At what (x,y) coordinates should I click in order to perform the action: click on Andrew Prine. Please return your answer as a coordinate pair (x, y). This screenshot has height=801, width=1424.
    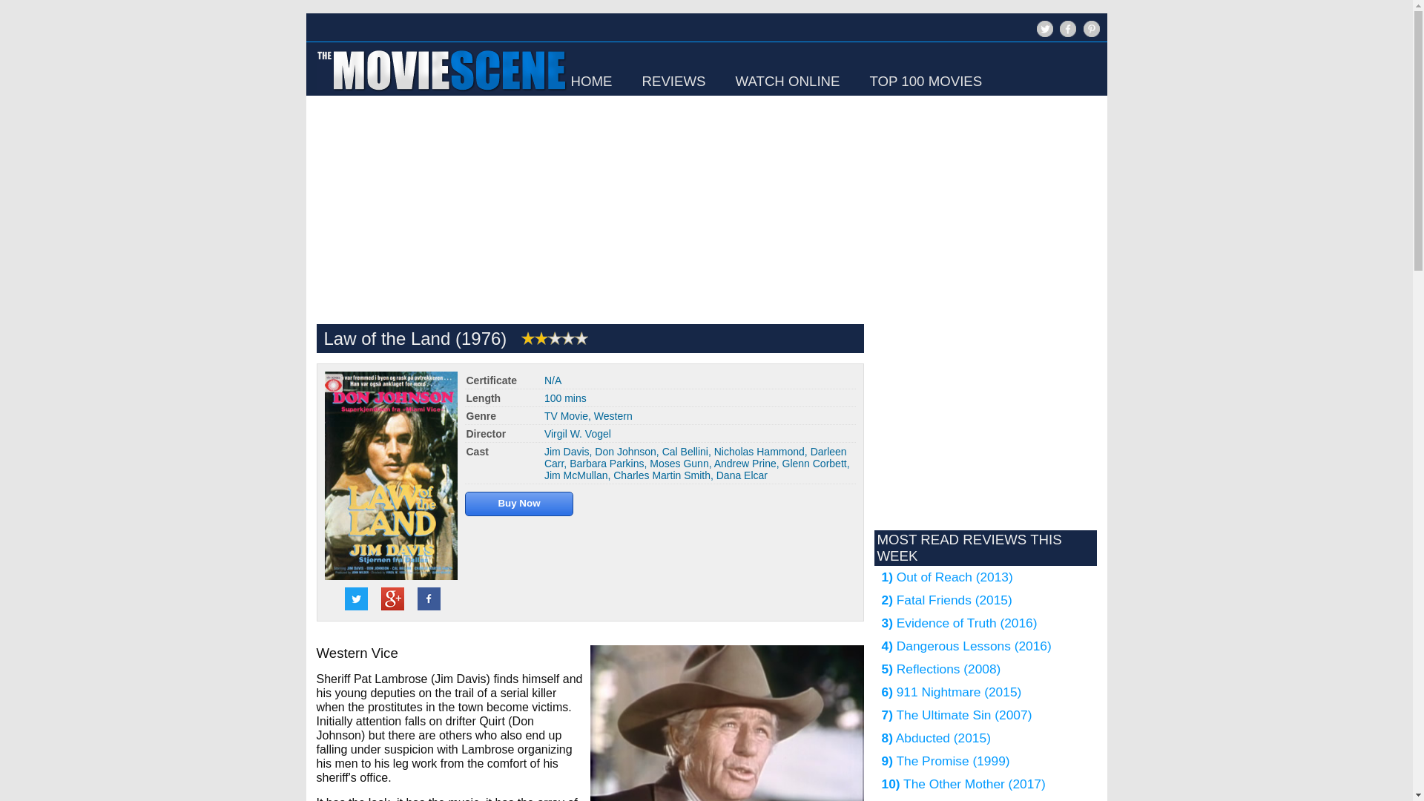
    Looking at the image, I should click on (745, 463).